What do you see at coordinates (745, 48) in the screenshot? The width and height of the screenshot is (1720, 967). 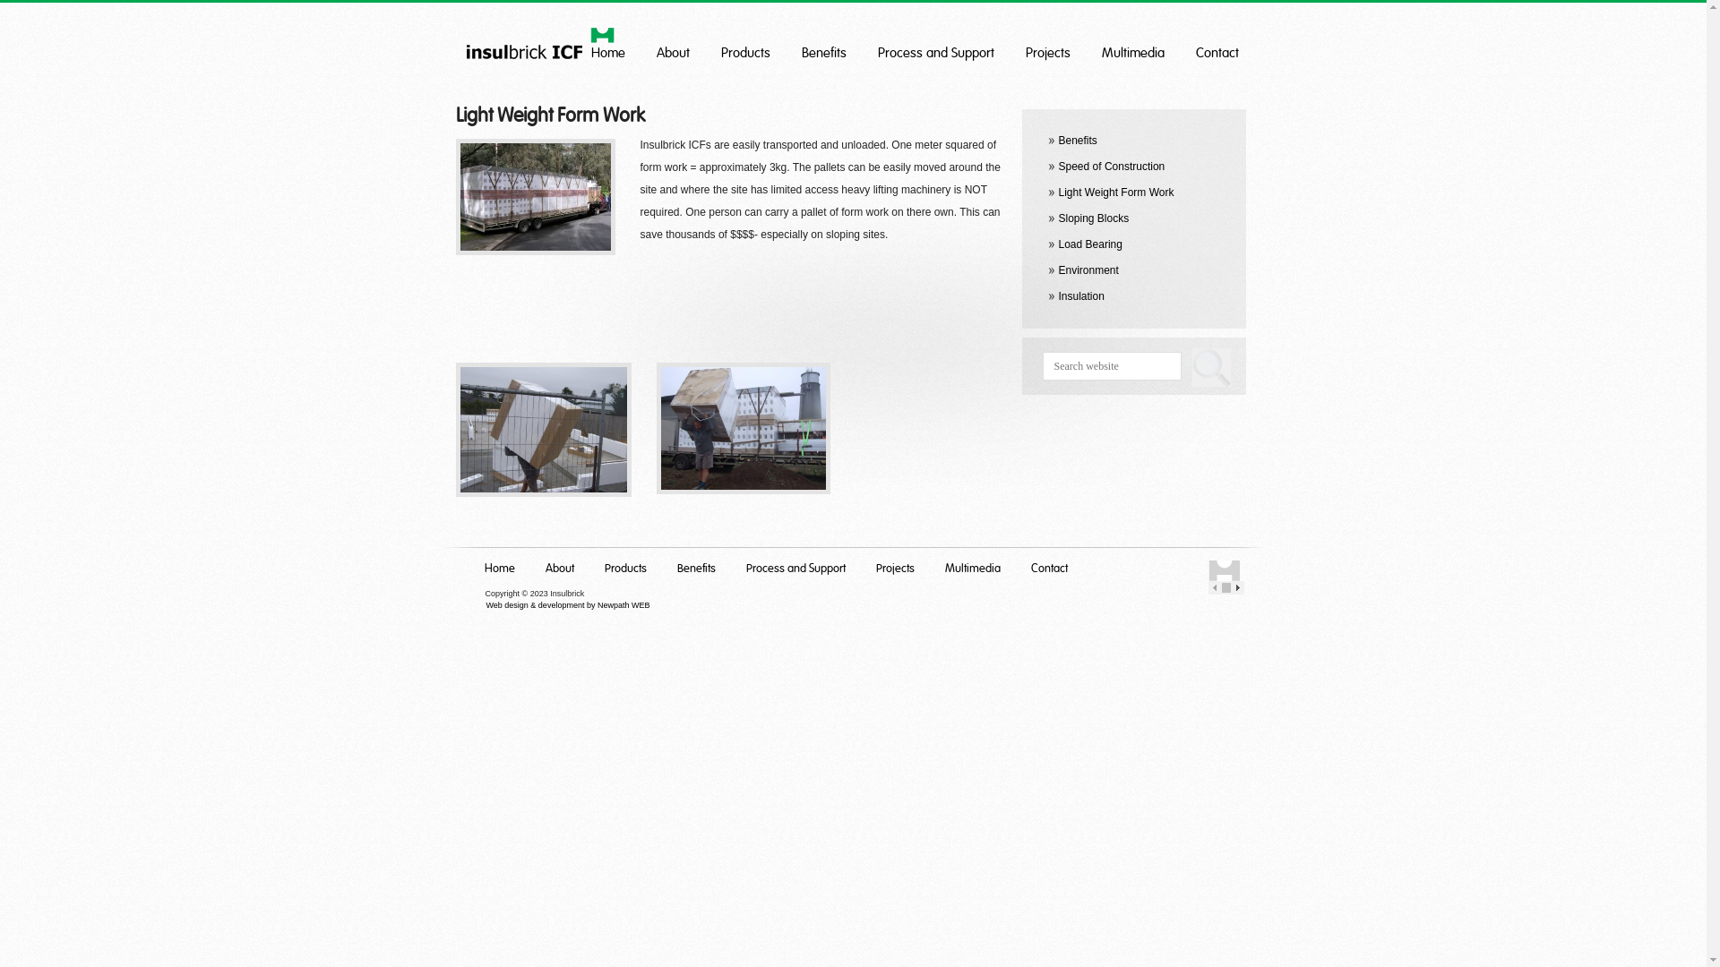 I see `Products` at bounding box center [745, 48].